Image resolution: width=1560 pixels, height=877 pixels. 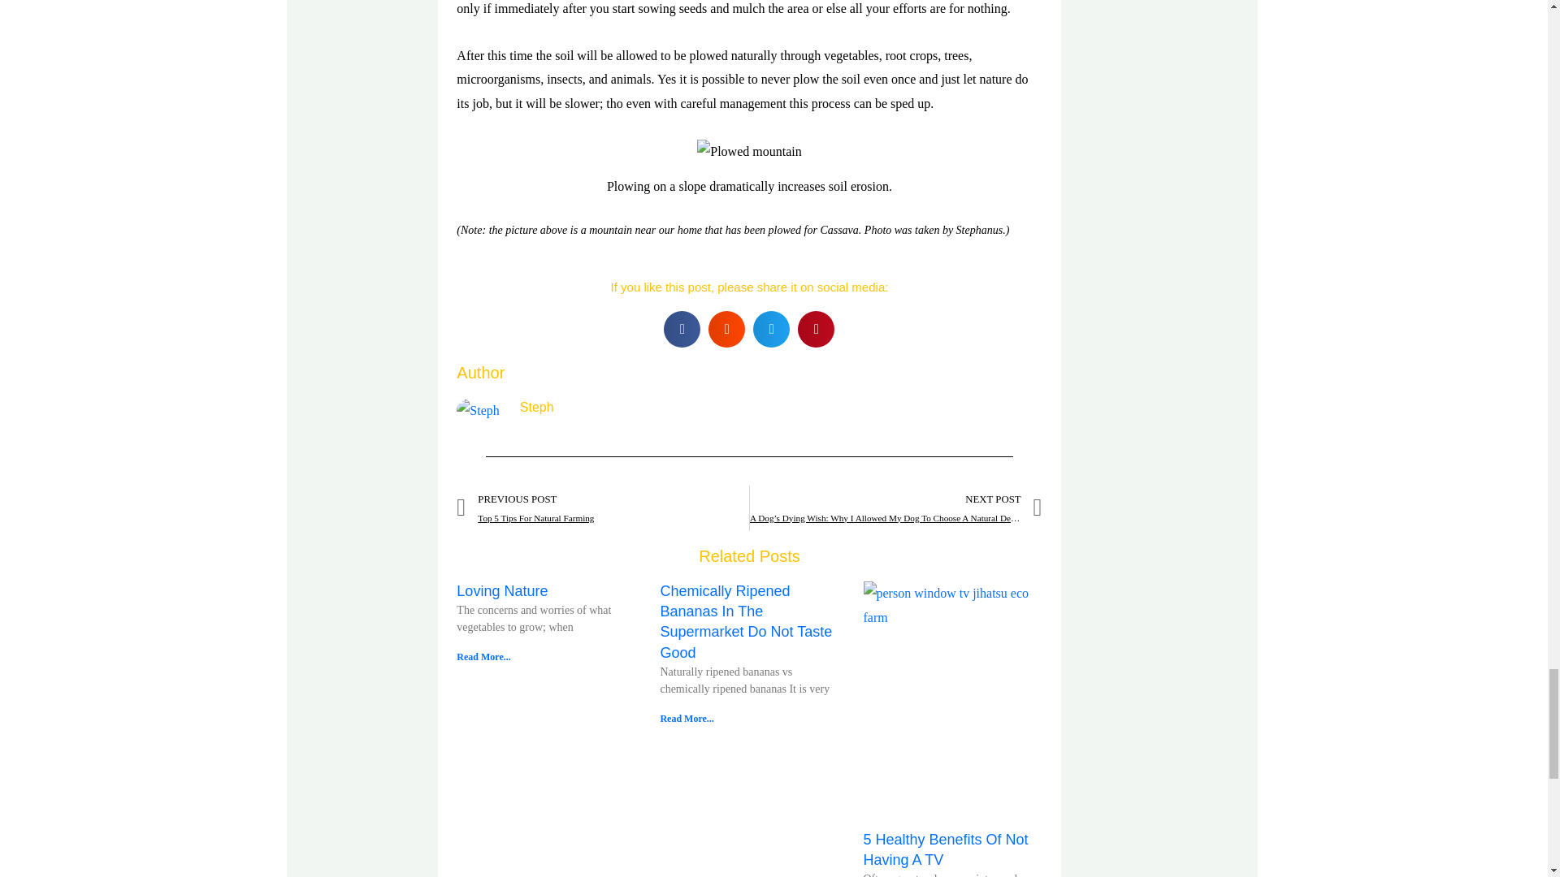 I want to click on Loving Nature, so click(x=502, y=591).